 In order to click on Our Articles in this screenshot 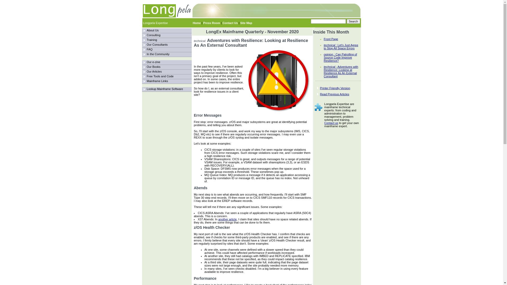, I will do `click(154, 72)`.